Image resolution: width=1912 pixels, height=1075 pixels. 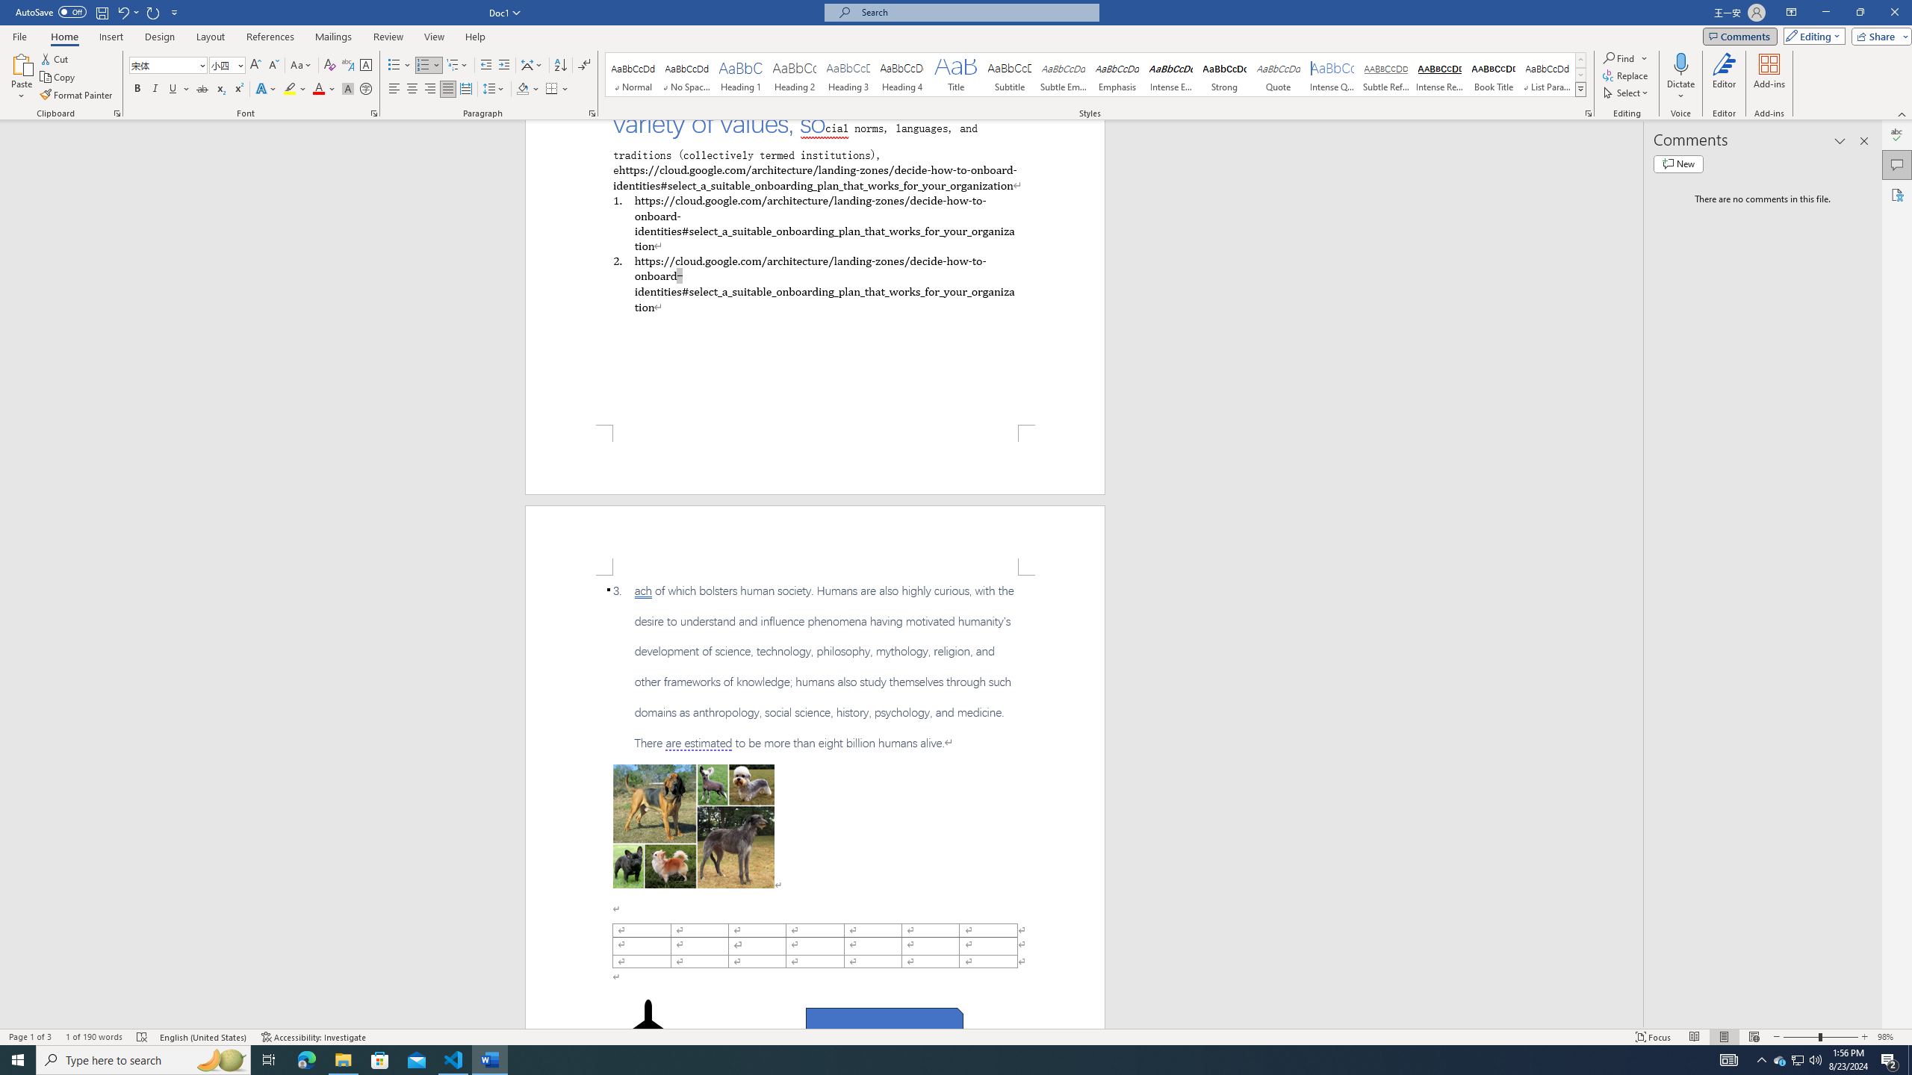 What do you see at coordinates (173, 90) in the screenshot?
I see `Underline` at bounding box center [173, 90].